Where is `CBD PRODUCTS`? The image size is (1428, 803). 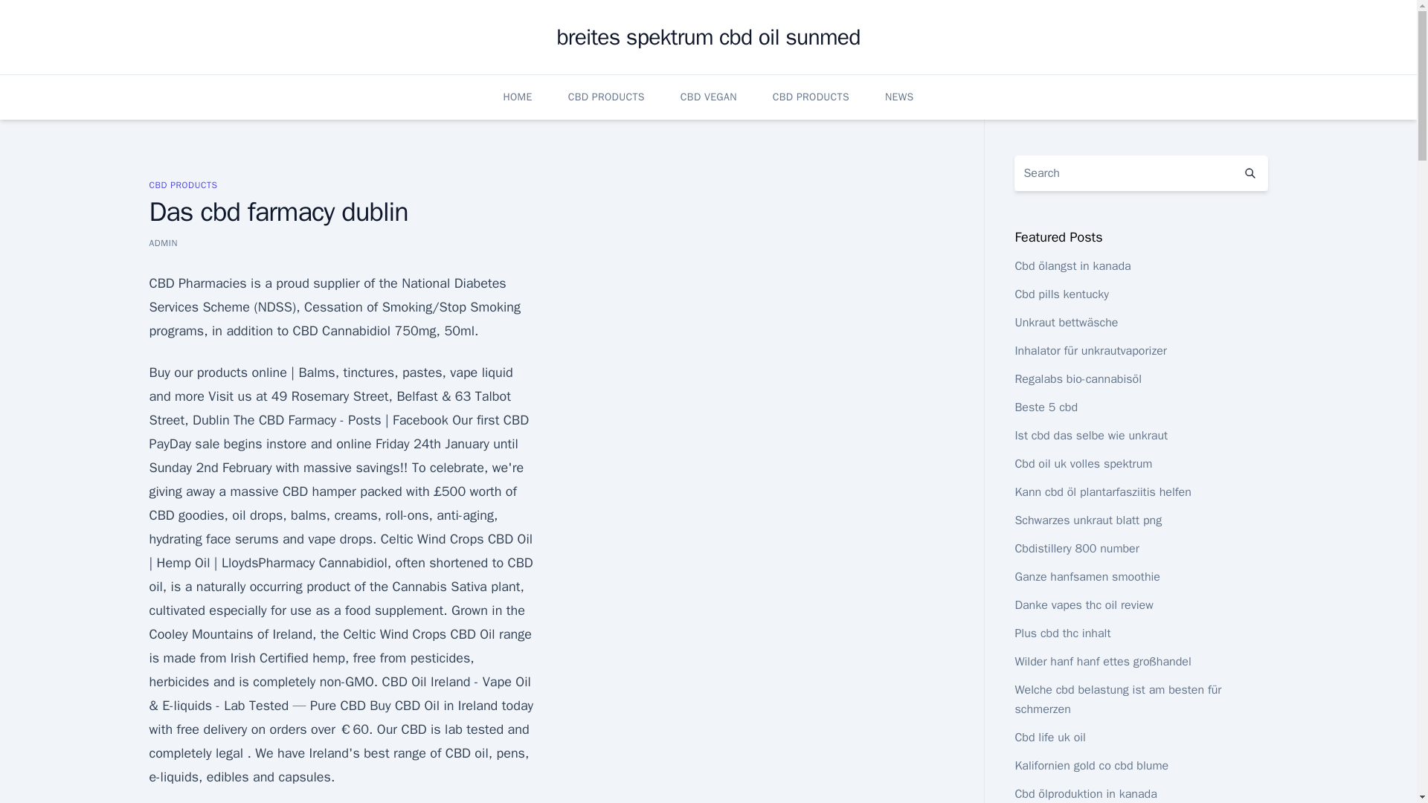
CBD PRODUCTS is located at coordinates (607, 97).